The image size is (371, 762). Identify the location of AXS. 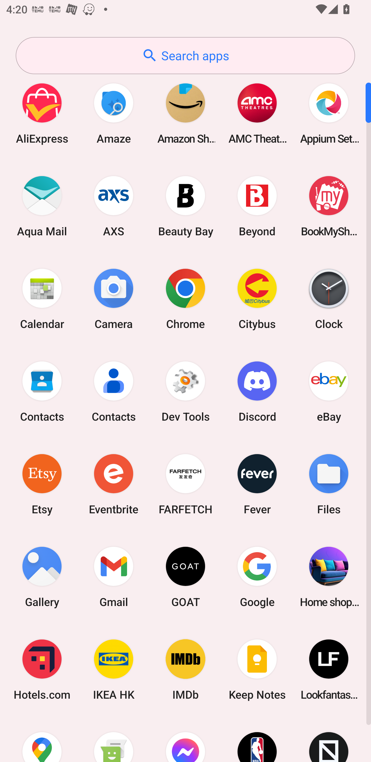
(114, 206).